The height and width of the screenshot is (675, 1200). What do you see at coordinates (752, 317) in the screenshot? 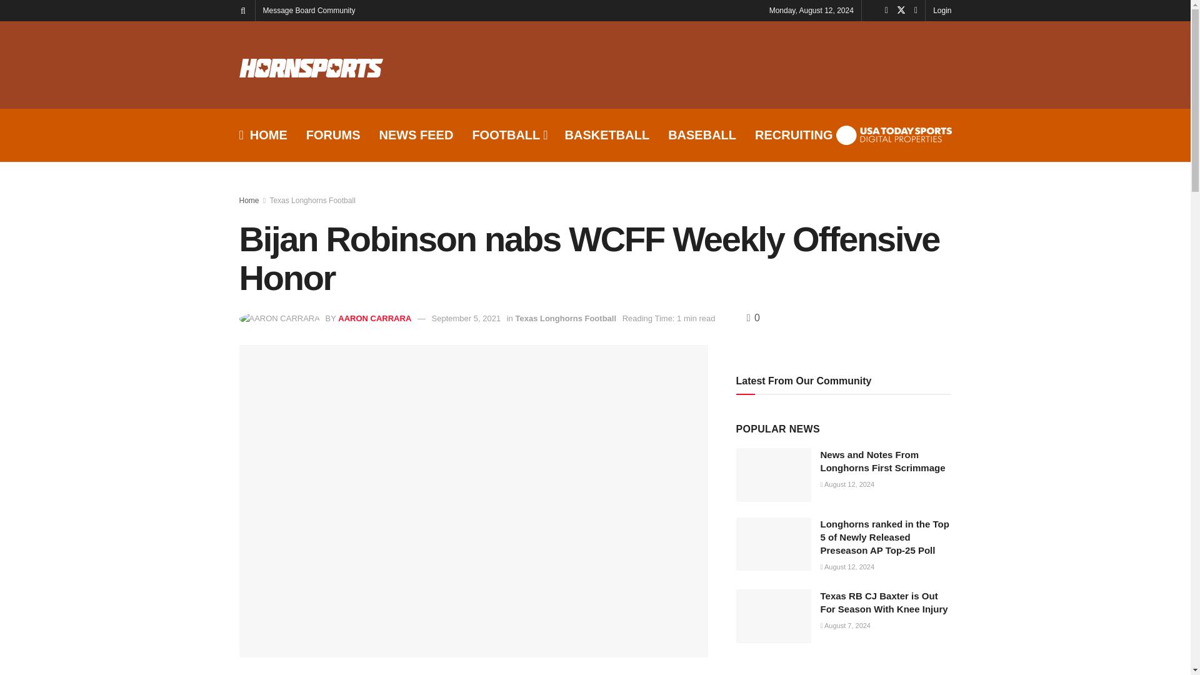
I see `0` at bounding box center [752, 317].